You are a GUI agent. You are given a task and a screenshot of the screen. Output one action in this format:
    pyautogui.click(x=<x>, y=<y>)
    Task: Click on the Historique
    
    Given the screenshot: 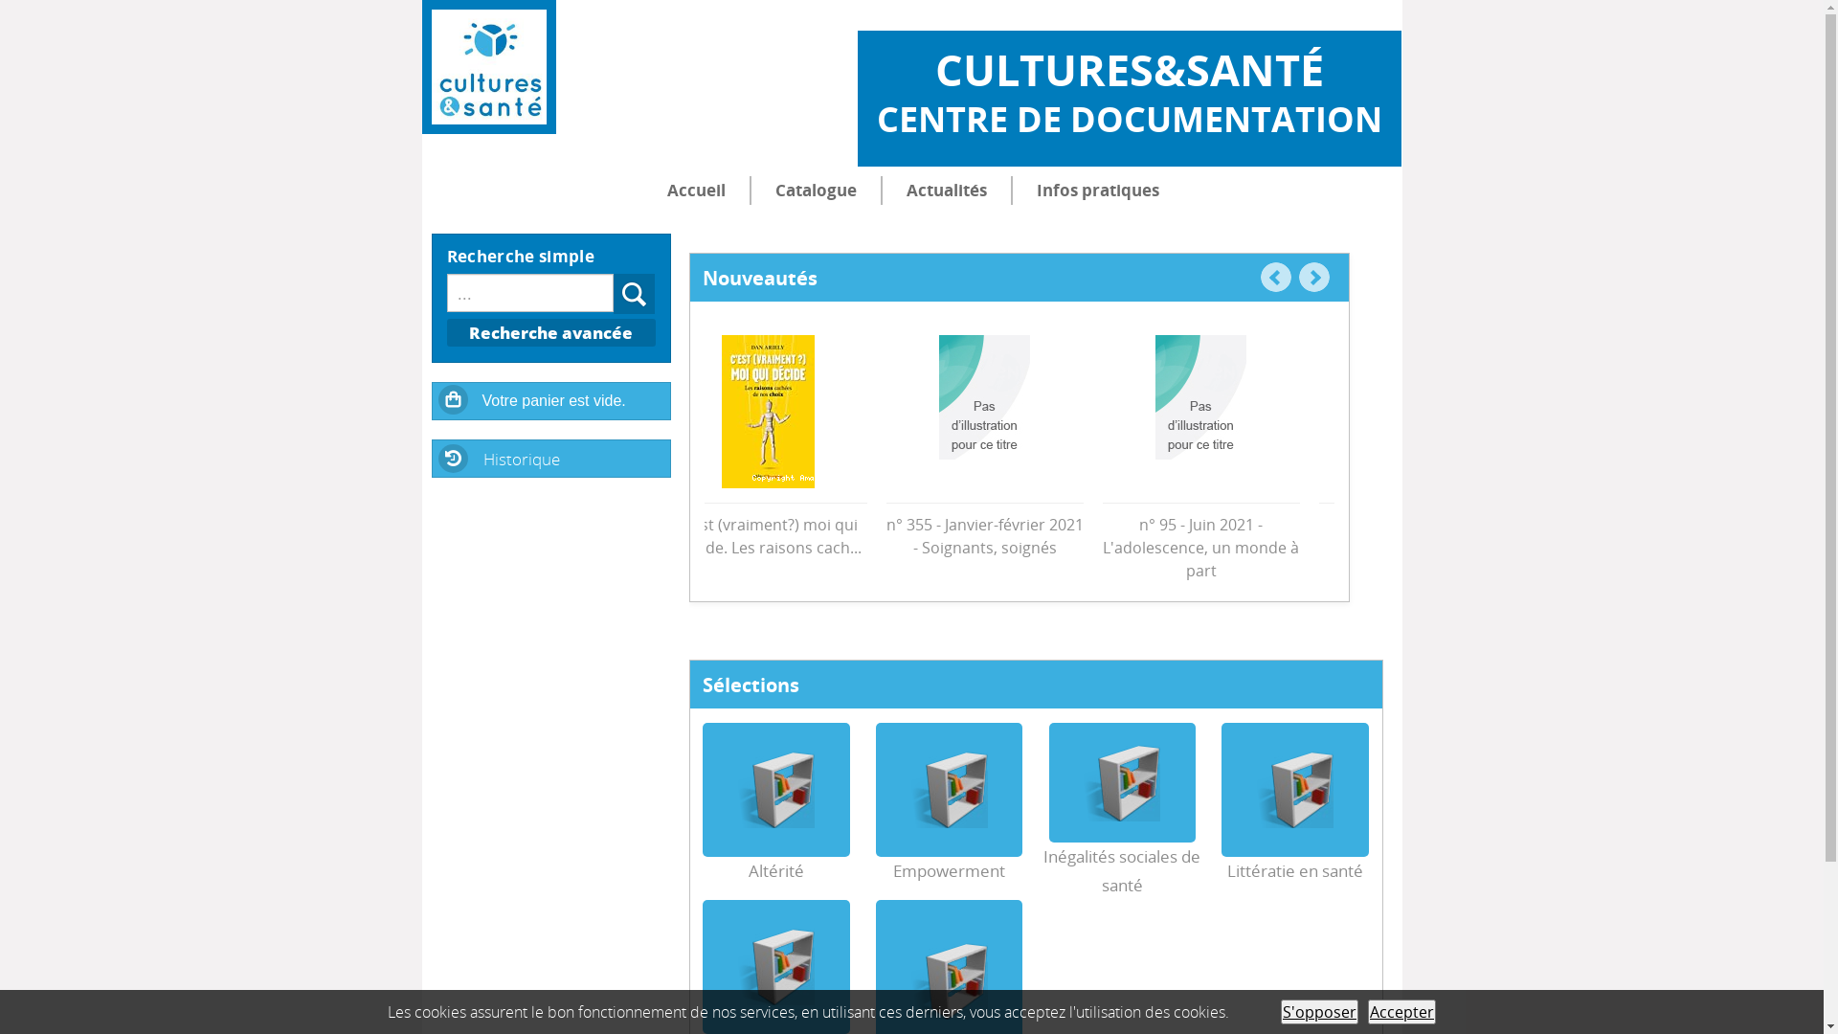 What is the action you would take?
    pyautogui.click(x=551, y=457)
    